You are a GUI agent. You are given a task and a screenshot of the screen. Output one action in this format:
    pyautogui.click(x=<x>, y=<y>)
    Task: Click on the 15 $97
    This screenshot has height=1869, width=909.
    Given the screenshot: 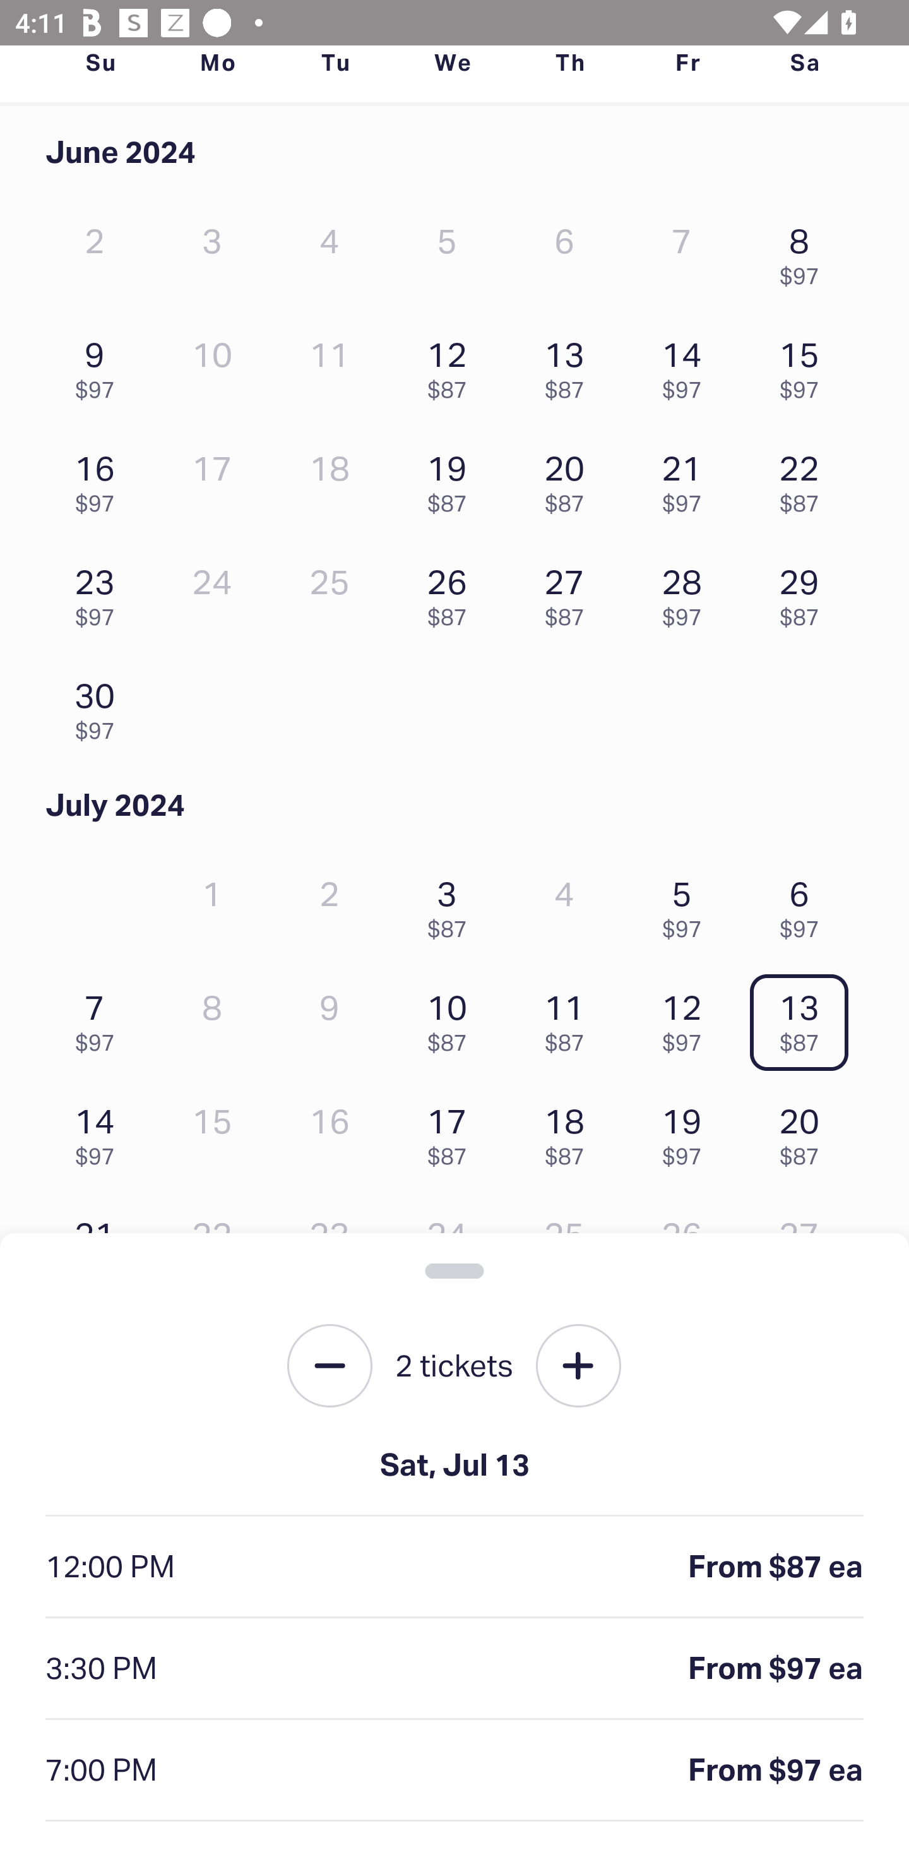 What is the action you would take?
    pyautogui.click(x=805, y=365)
    